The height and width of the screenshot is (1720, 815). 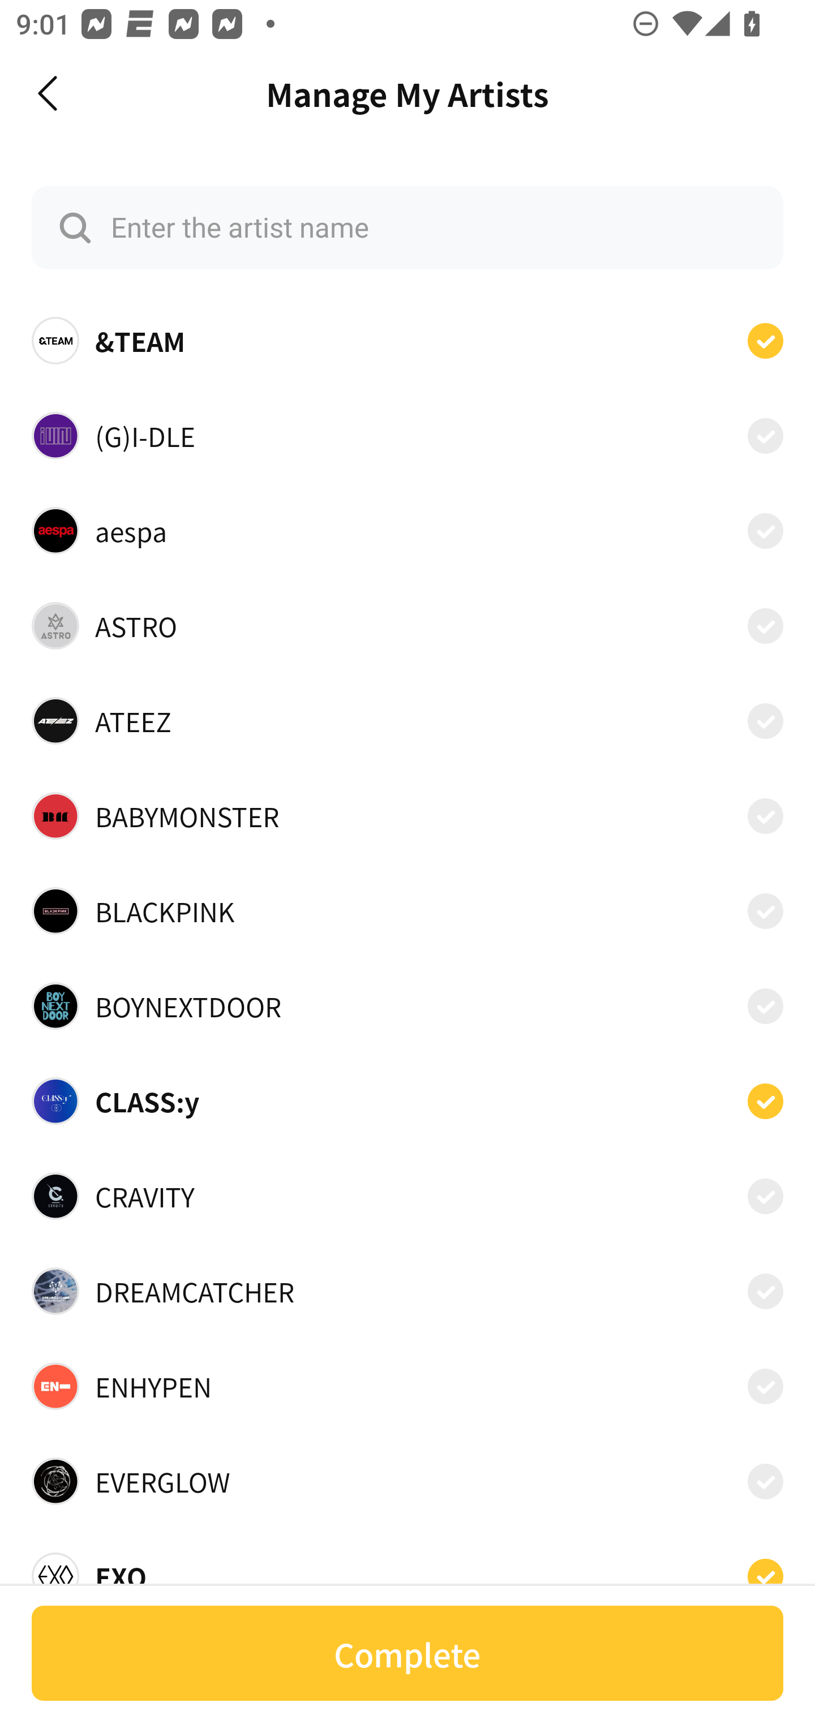 What do you see at coordinates (407, 626) in the screenshot?
I see `ASTRO` at bounding box center [407, 626].